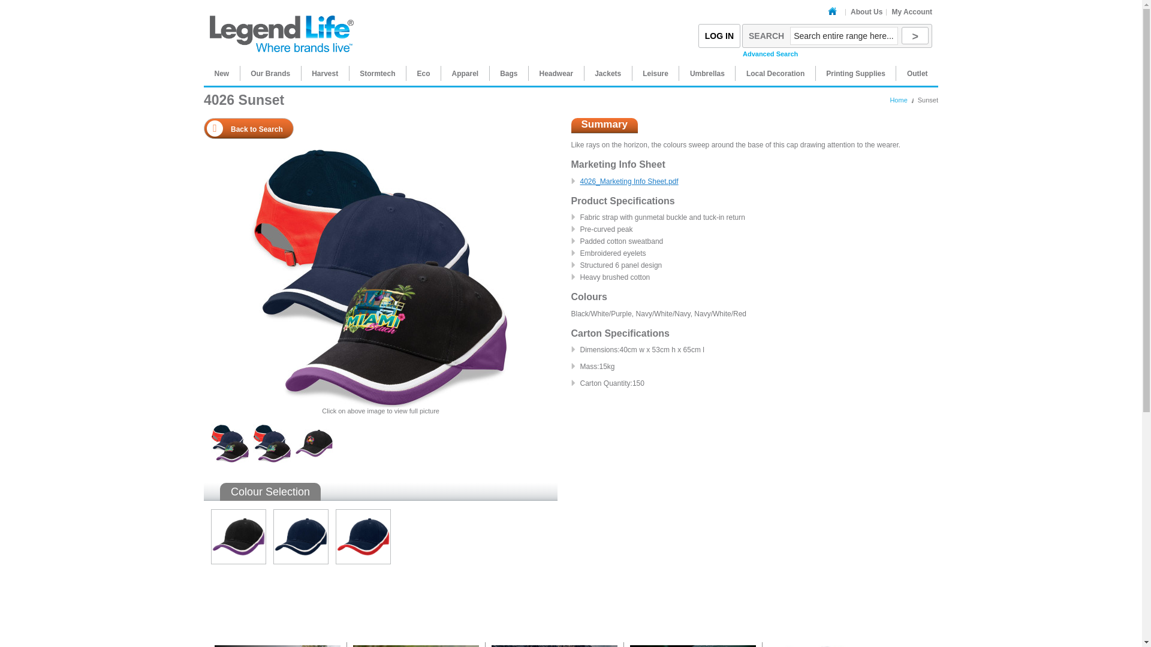 The height and width of the screenshot is (647, 1151). I want to click on Apparel, so click(465, 74).